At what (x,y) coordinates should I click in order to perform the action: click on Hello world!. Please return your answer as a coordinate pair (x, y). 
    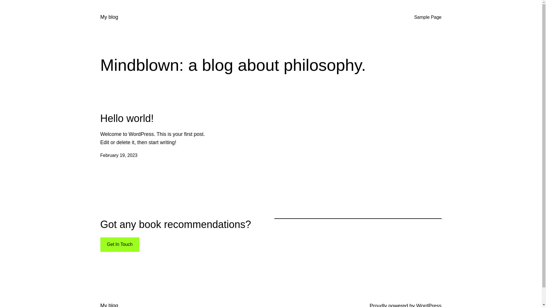
    Looking at the image, I should click on (127, 118).